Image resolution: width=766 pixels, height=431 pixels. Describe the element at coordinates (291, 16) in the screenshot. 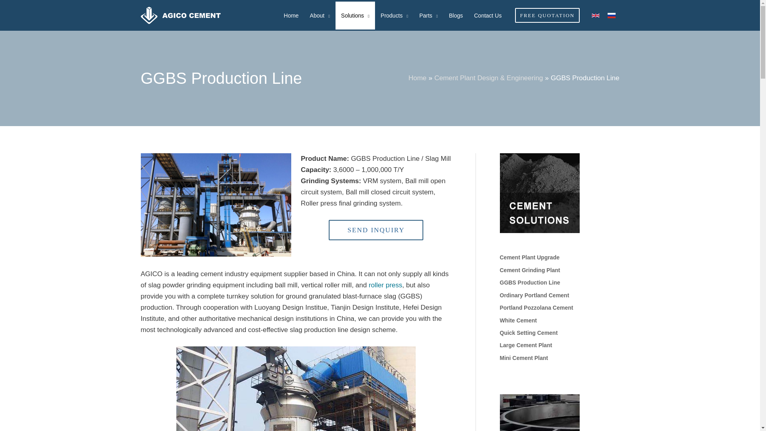

I see `Home` at that location.